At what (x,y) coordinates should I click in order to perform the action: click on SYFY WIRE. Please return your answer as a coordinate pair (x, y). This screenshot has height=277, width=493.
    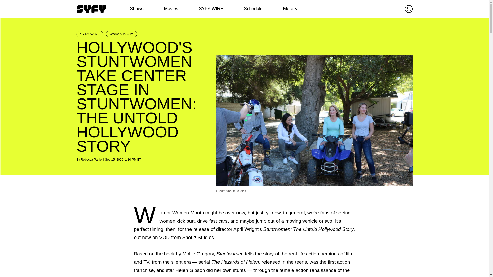
    Looking at the image, I should click on (90, 34).